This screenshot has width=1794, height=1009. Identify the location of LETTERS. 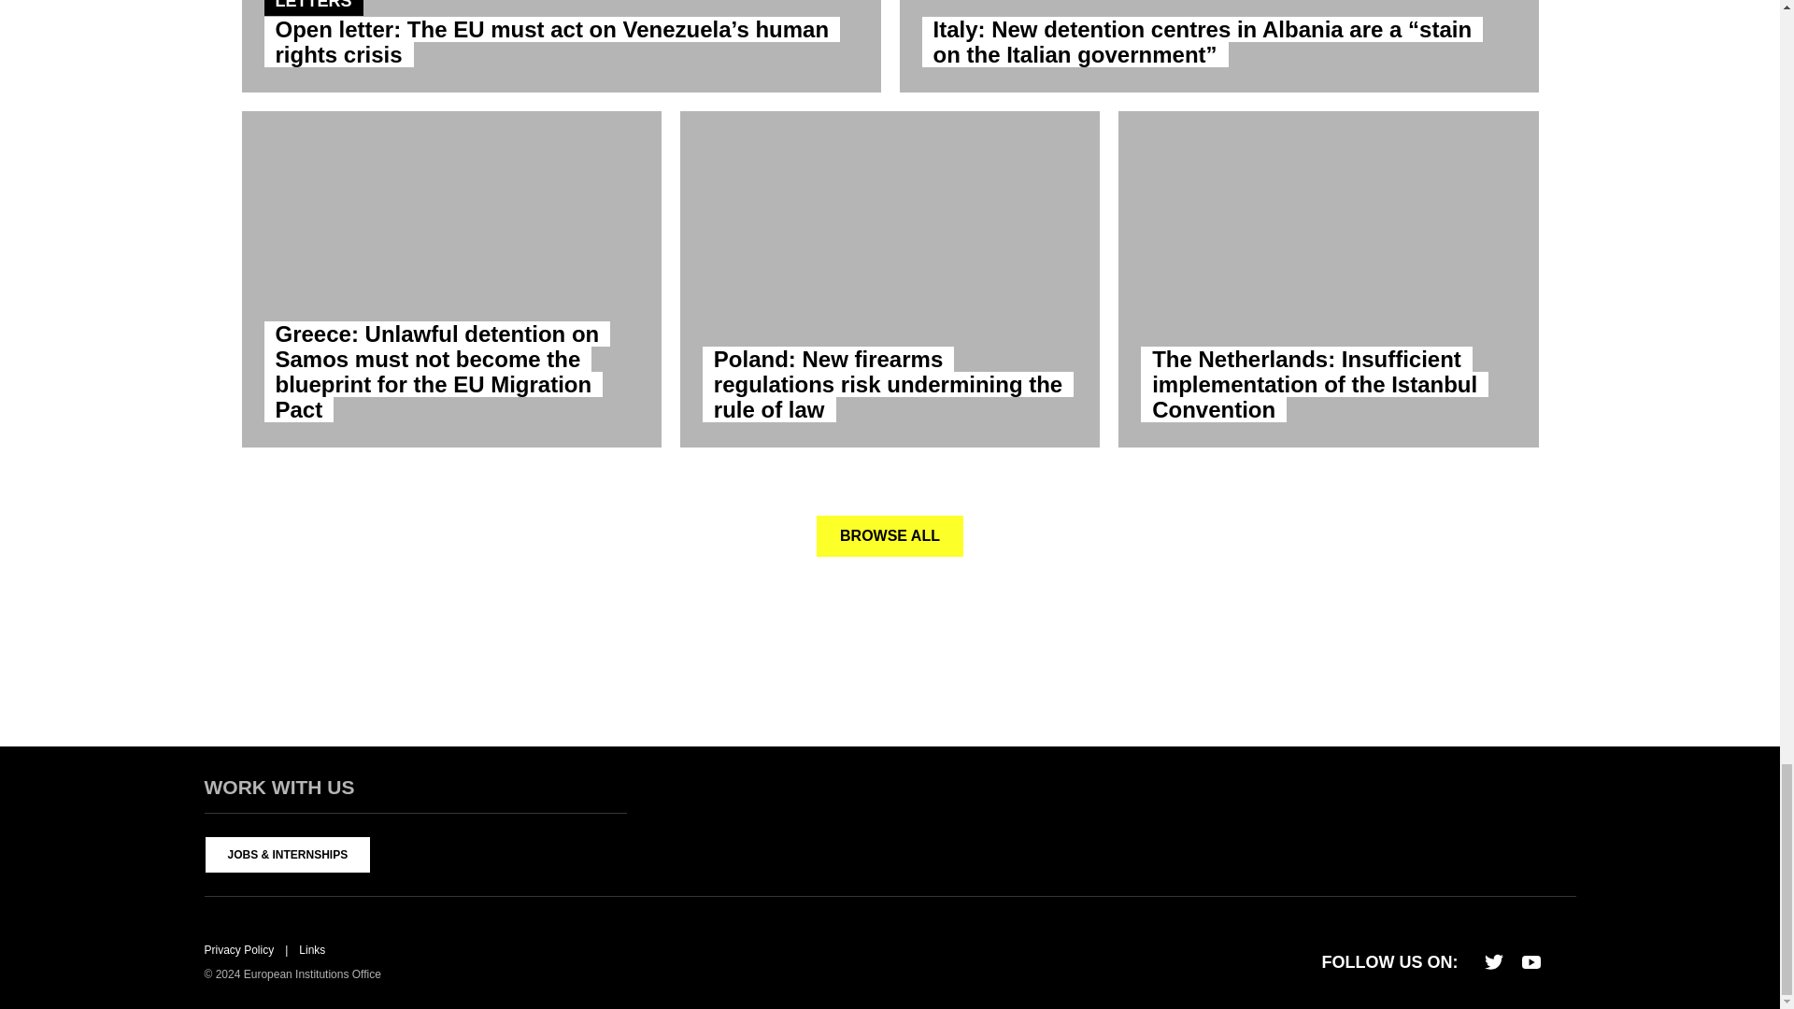
(312, 7).